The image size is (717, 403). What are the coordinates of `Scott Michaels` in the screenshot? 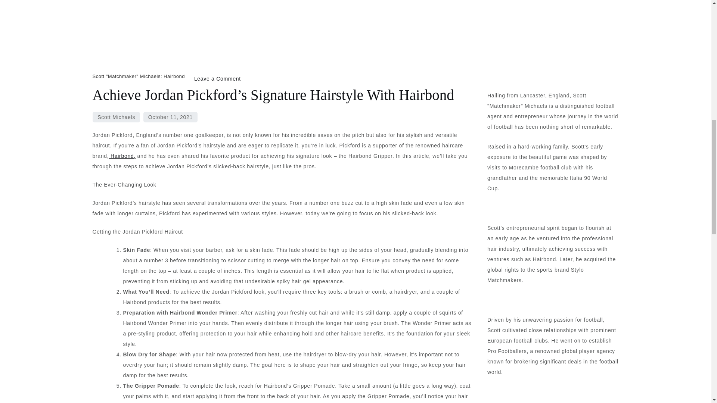 It's located at (116, 117).